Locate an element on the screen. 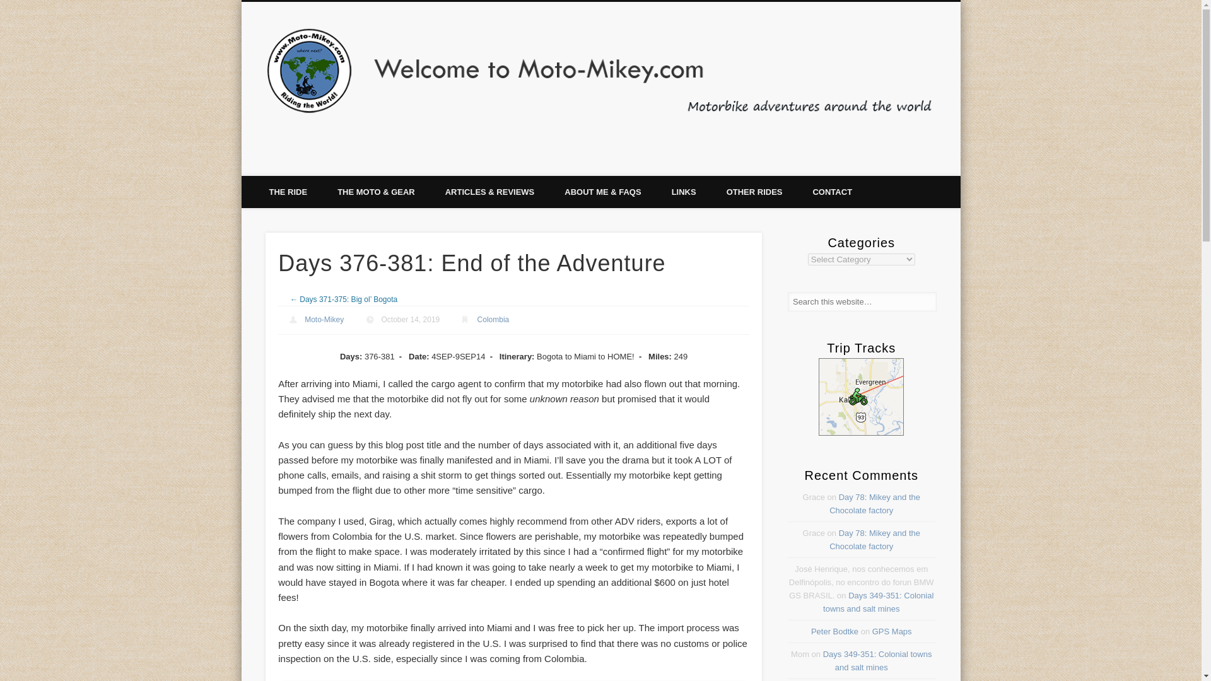 This screenshot has width=1211, height=681. Colombia is located at coordinates (493, 320).